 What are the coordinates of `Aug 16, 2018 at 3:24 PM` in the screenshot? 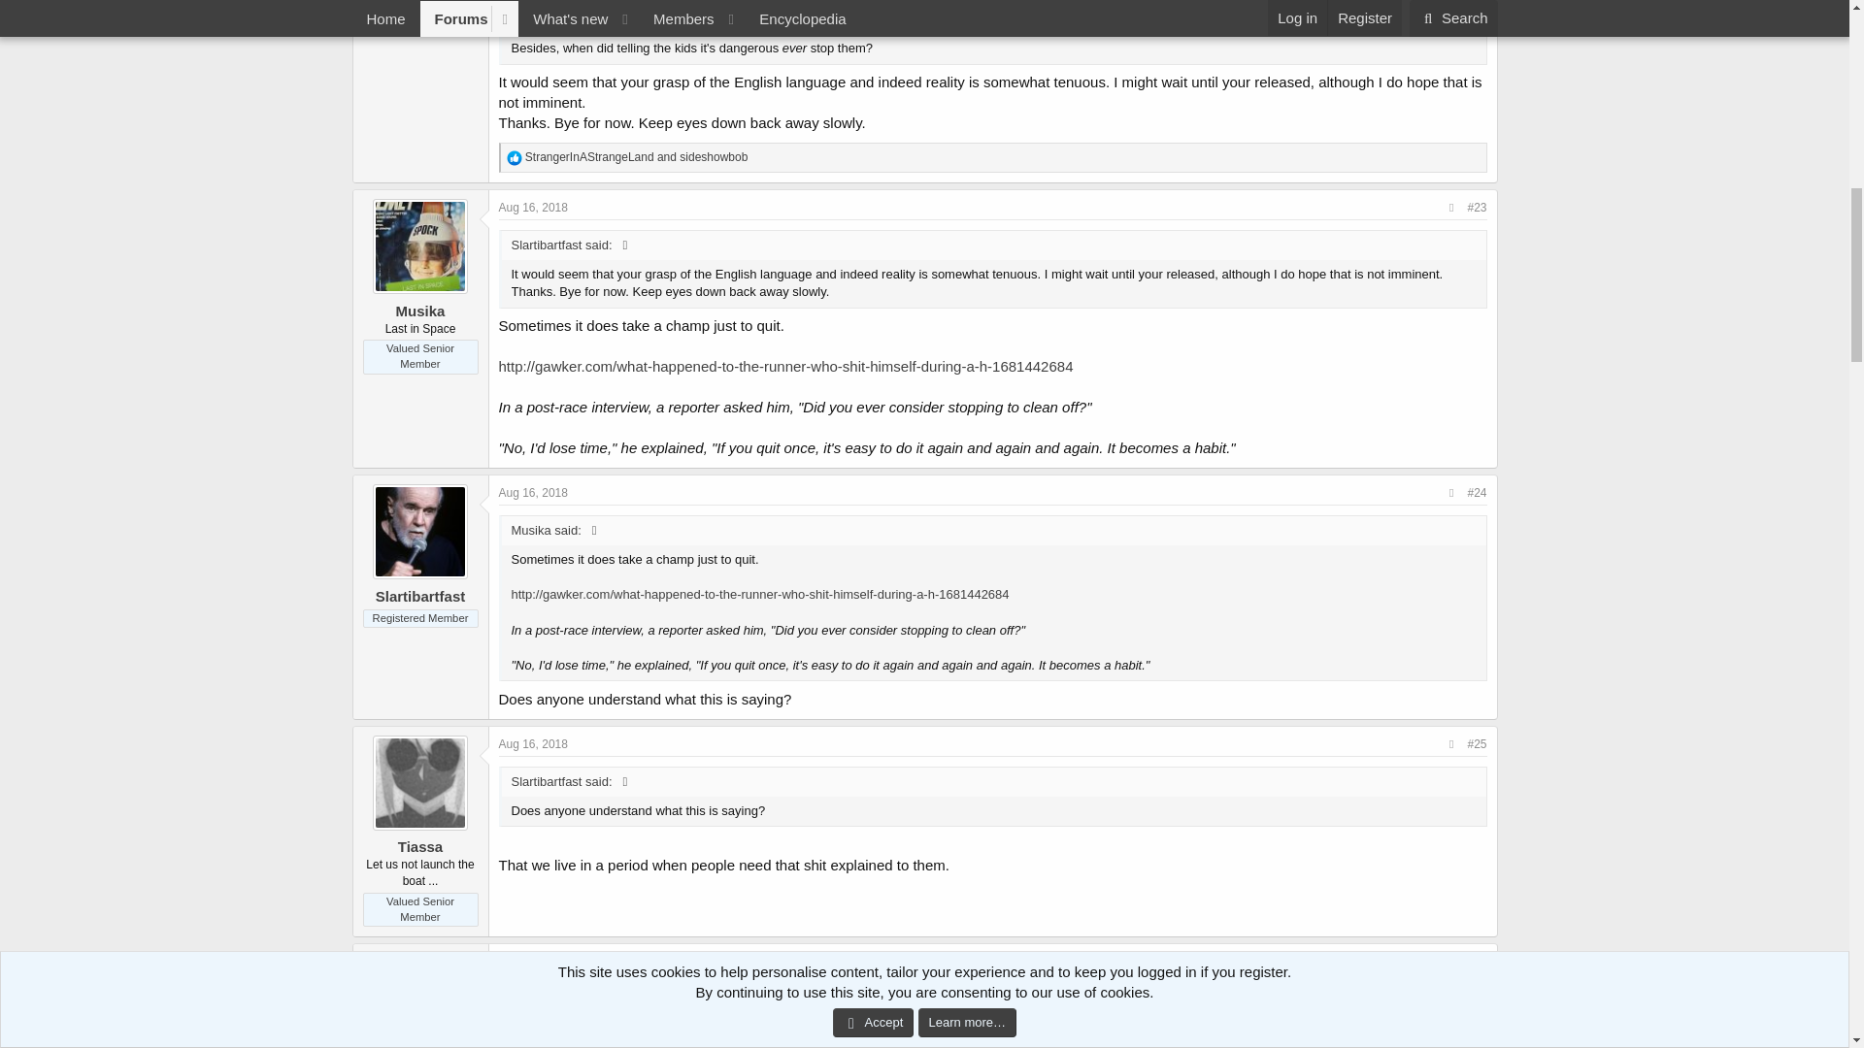 It's located at (534, 961).